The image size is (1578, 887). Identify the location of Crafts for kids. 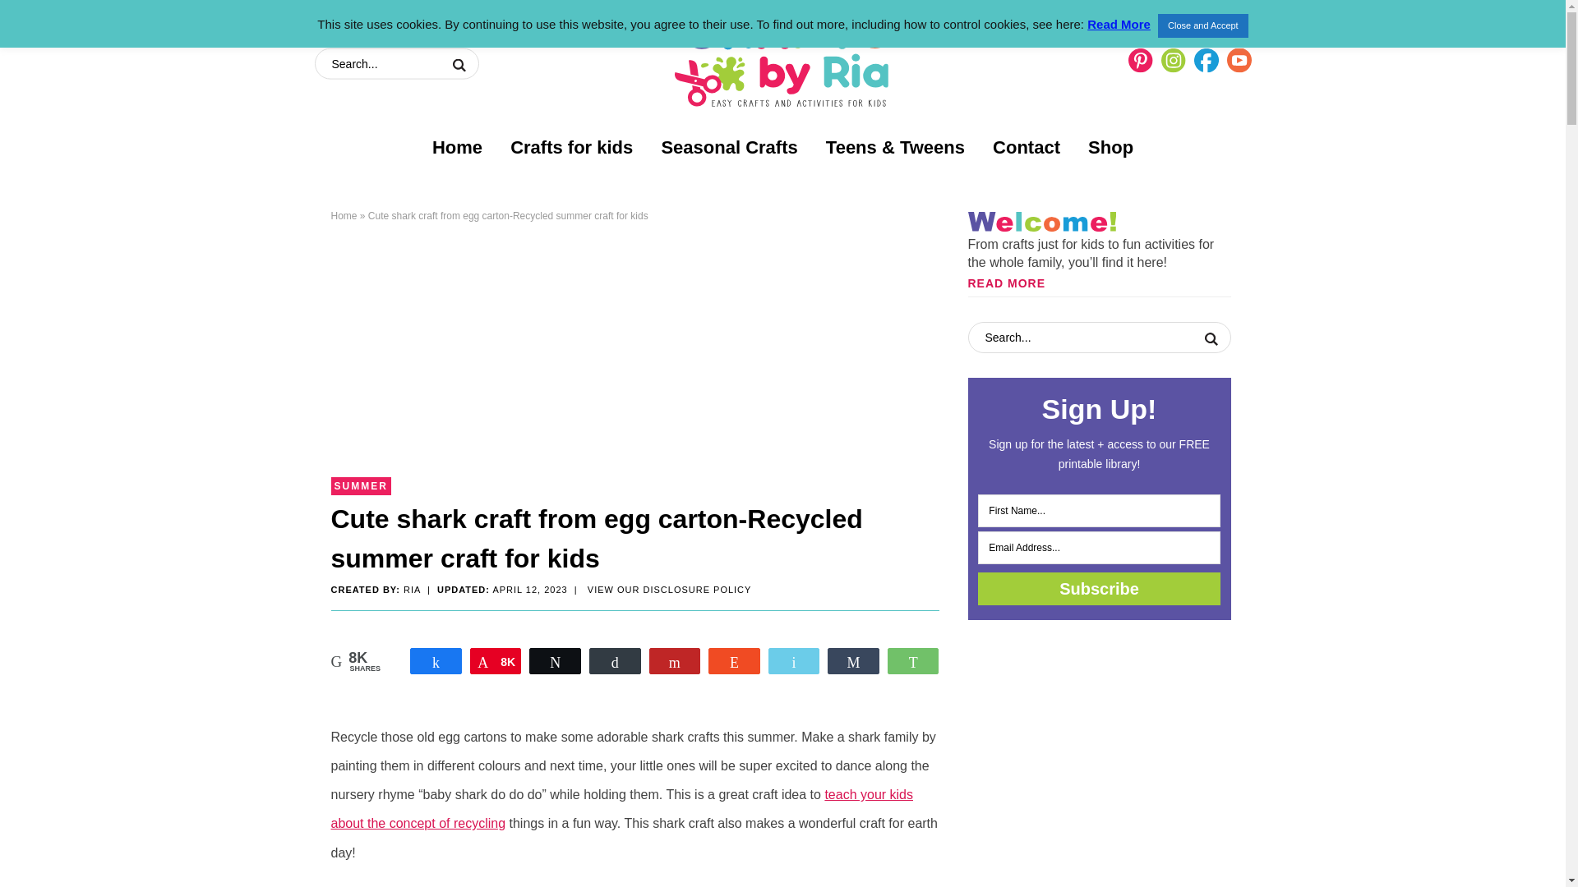
(570, 148).